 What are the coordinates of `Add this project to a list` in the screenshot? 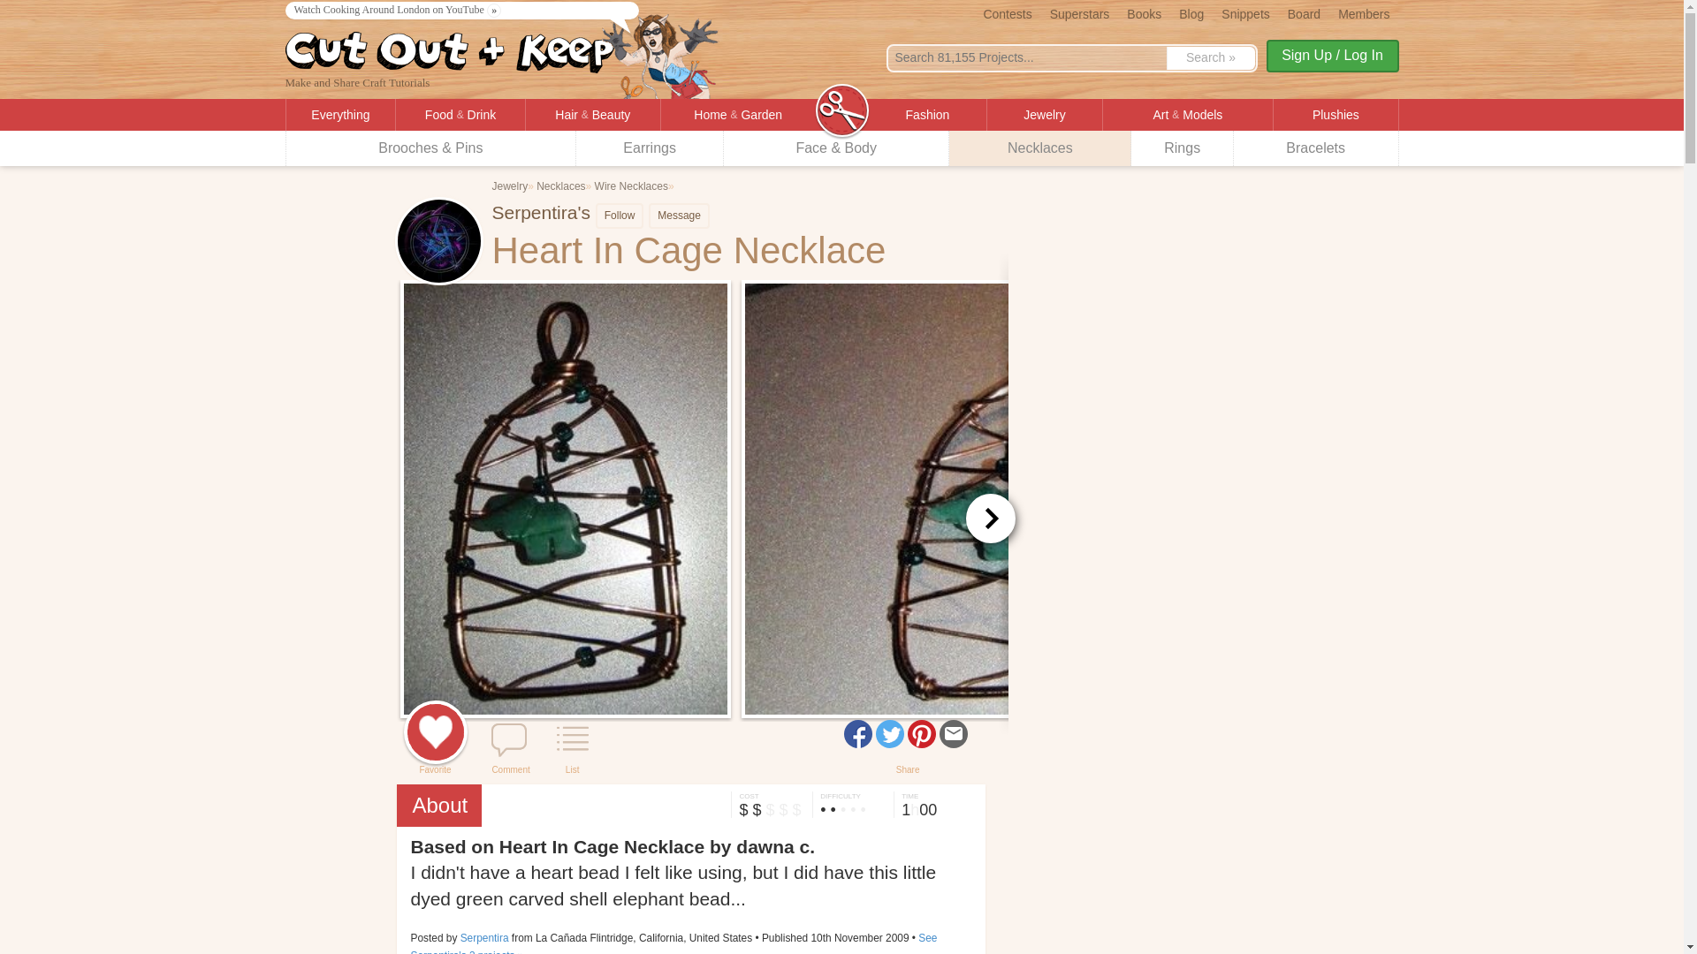 It's located at (573, 740).